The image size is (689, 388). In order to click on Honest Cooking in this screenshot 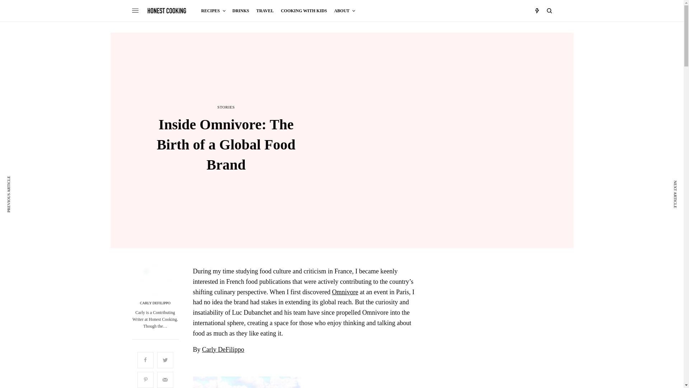, I will do `click(167, 10)`.